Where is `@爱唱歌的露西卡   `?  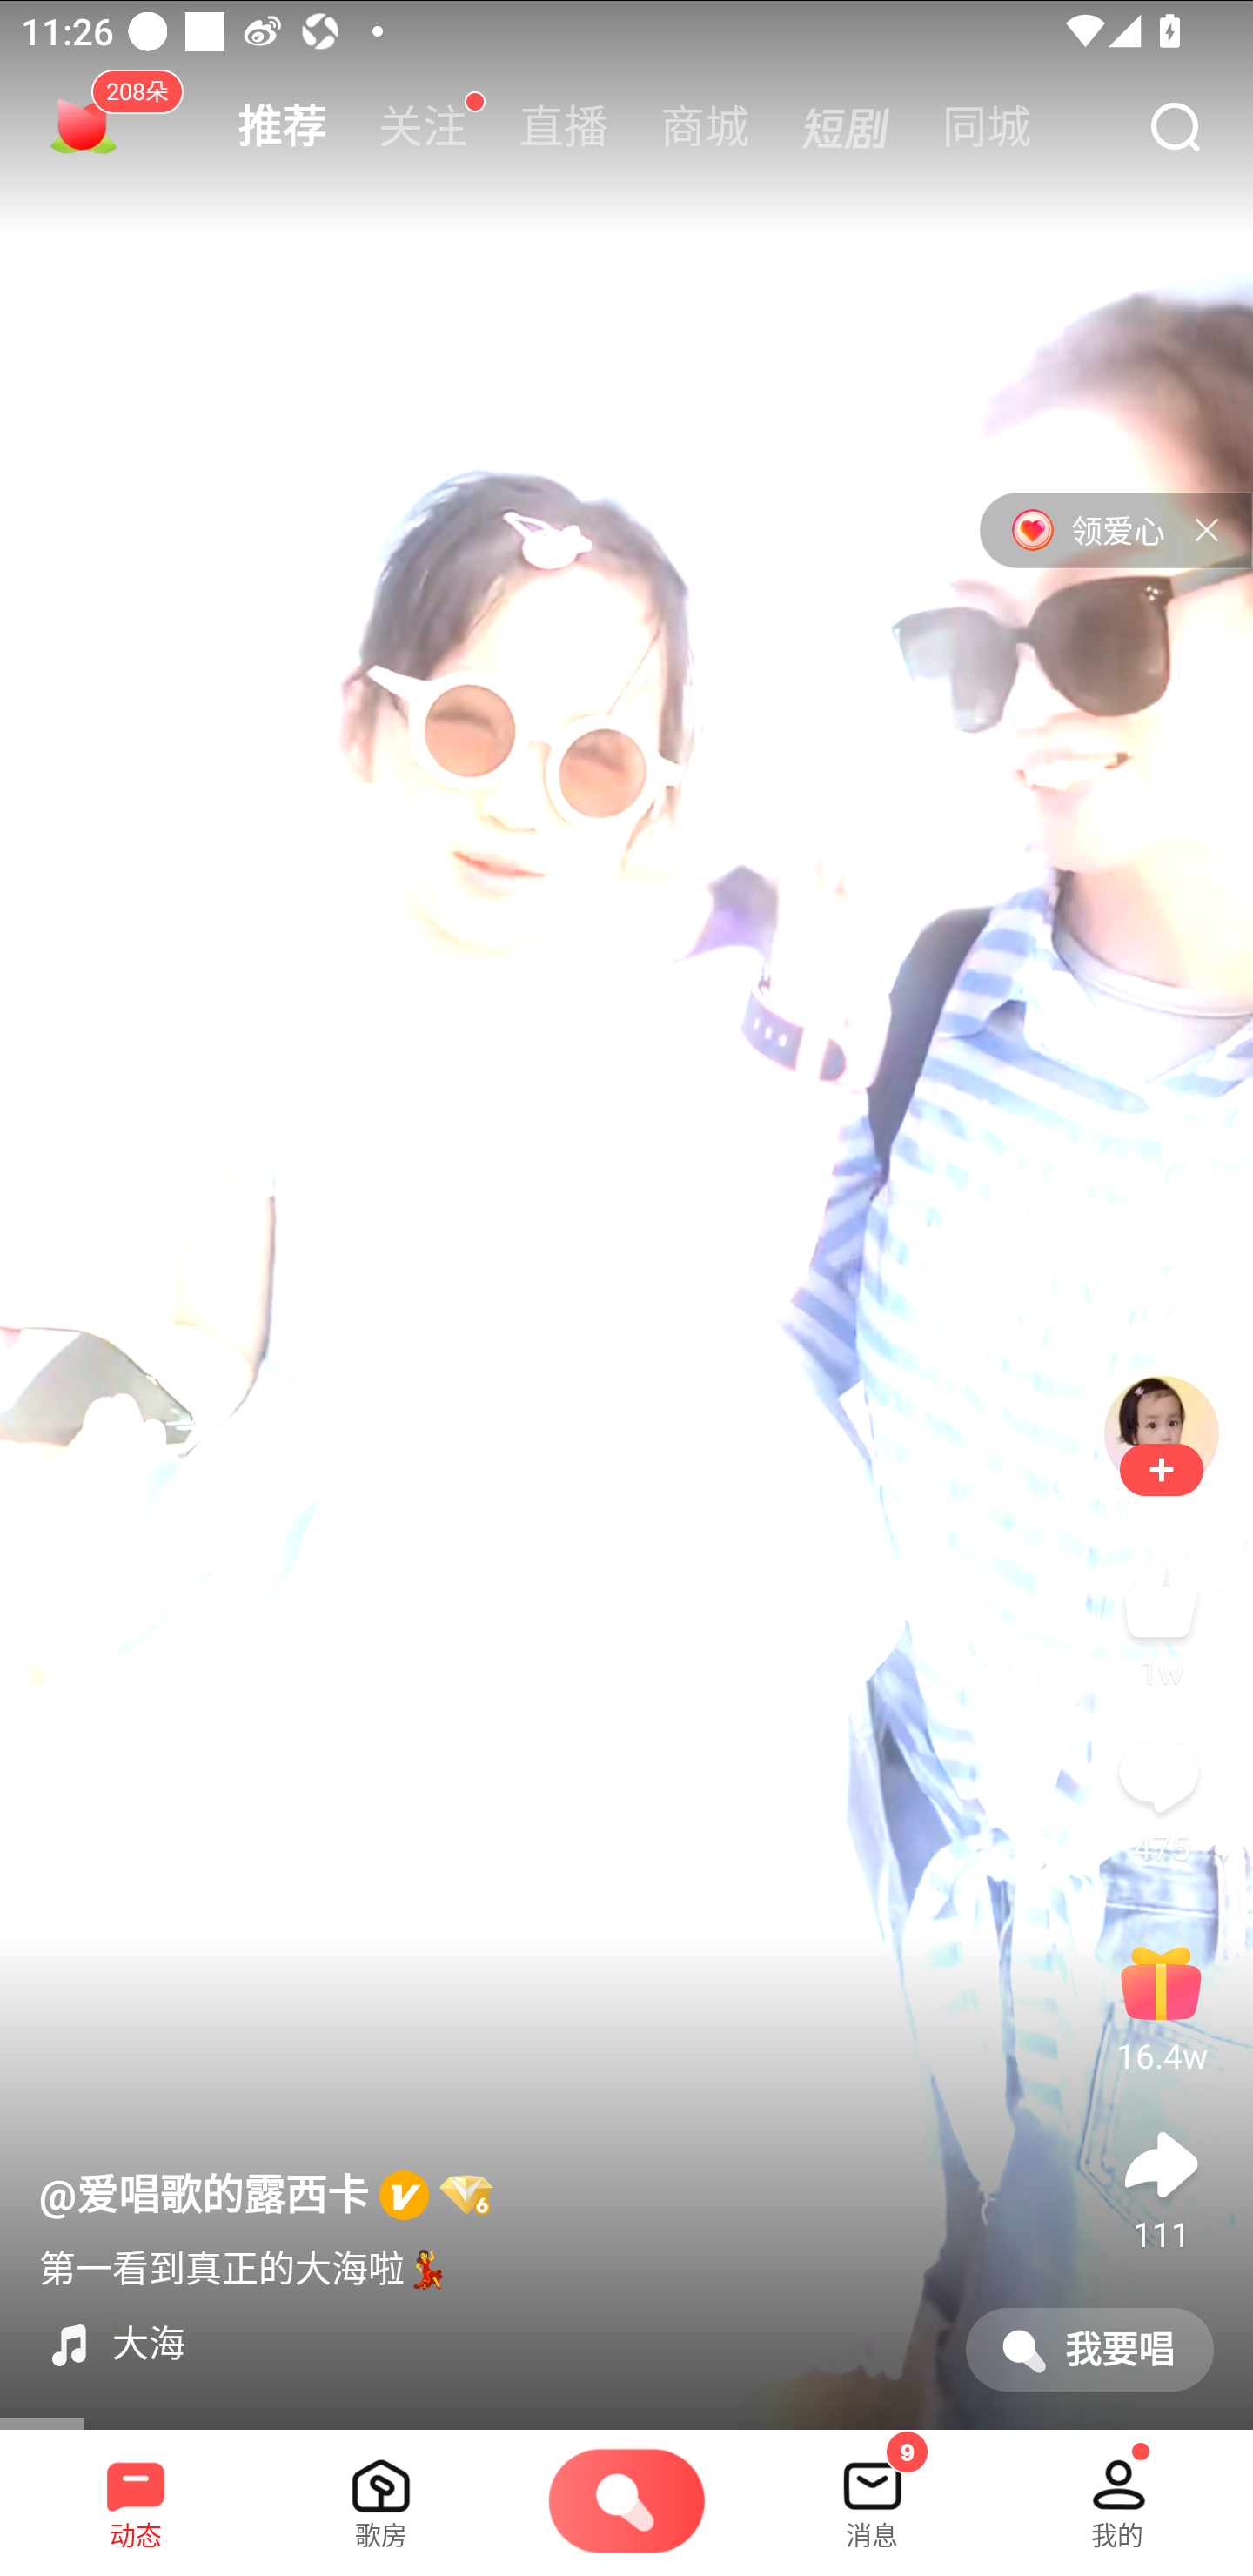 @爱唱歌的露西卡    is located at coordinates (266, 2196).